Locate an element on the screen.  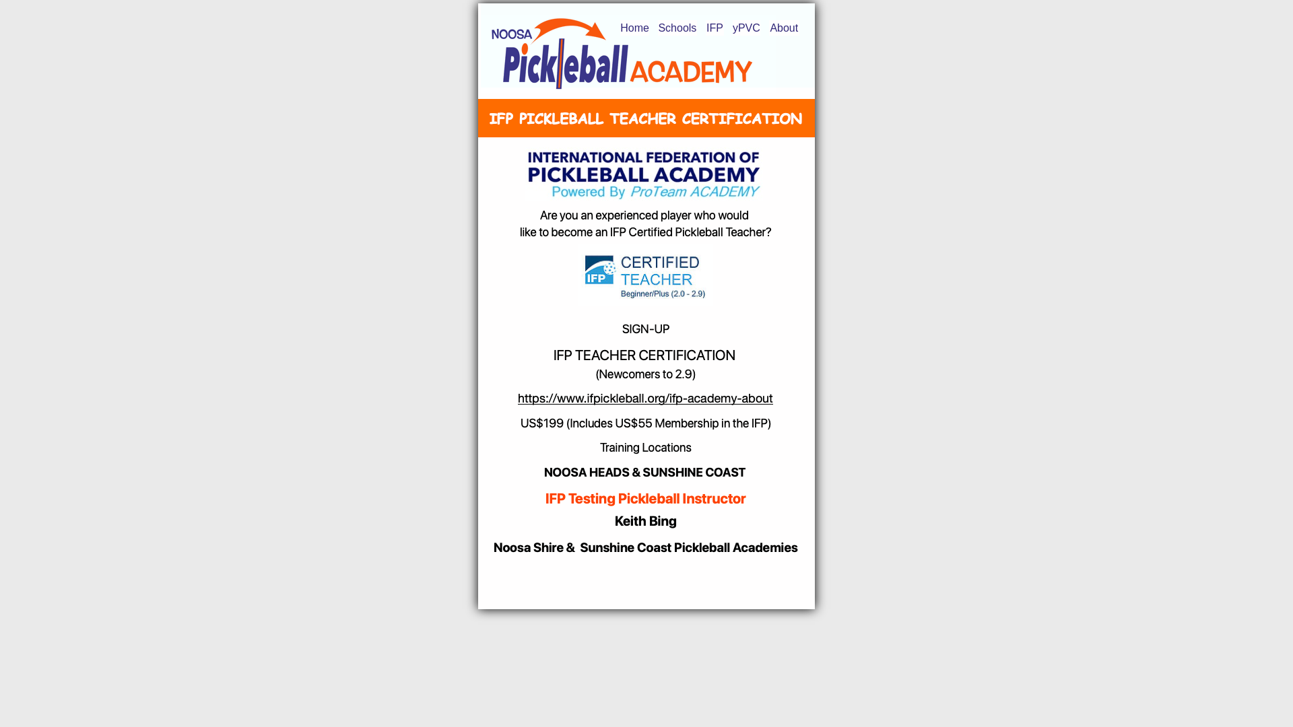
Home is located at coordinates (634, 28).